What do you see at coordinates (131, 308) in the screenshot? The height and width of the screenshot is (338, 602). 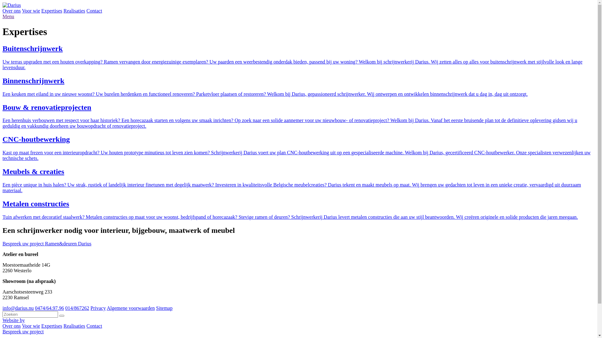 I see `Algemene voorwaarden` at bounding box center [131, 308].